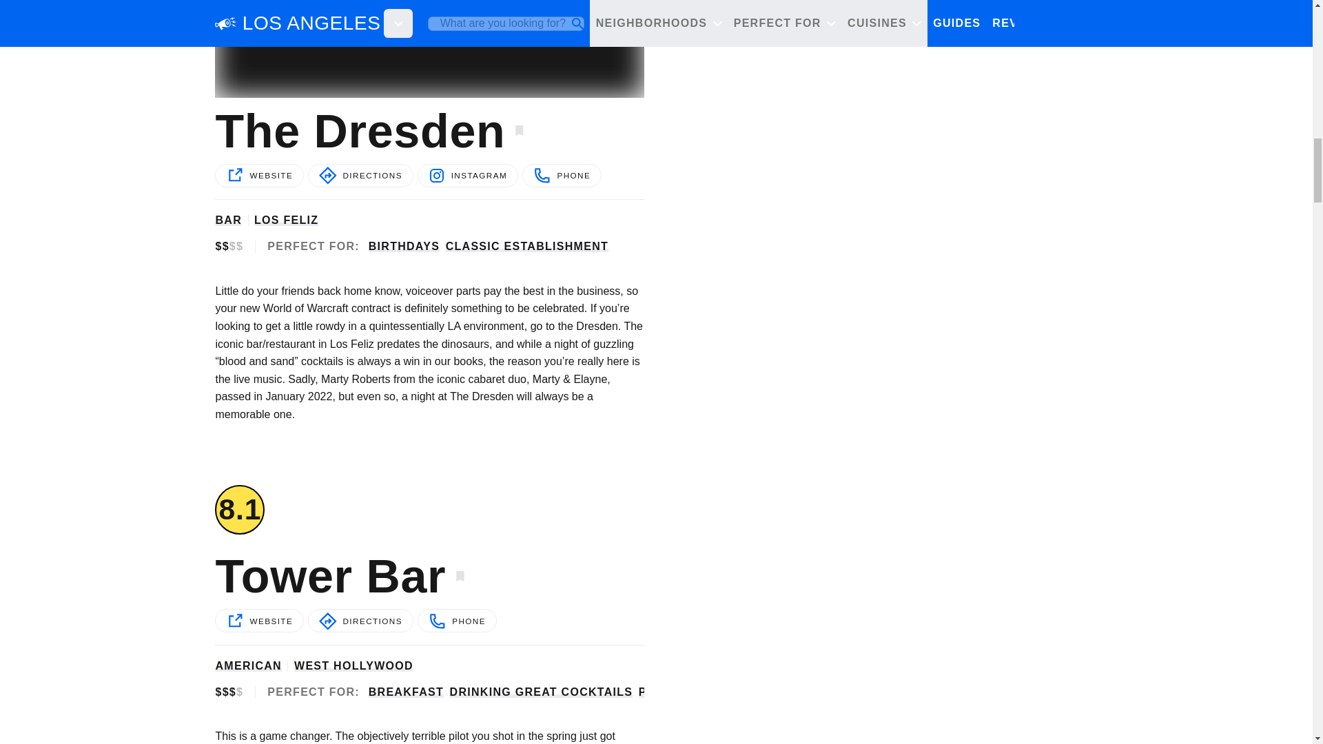  I want to click on CLASSIC ESTABLISHMENT, so click(527, 246).